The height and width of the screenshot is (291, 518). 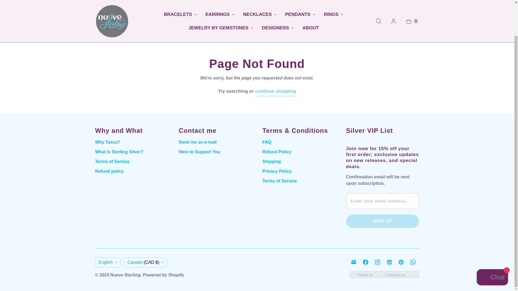 What do you see at coordinates (382, 221) in the screenshot?
I see `Sign Up` at bounding box center [382, 221].